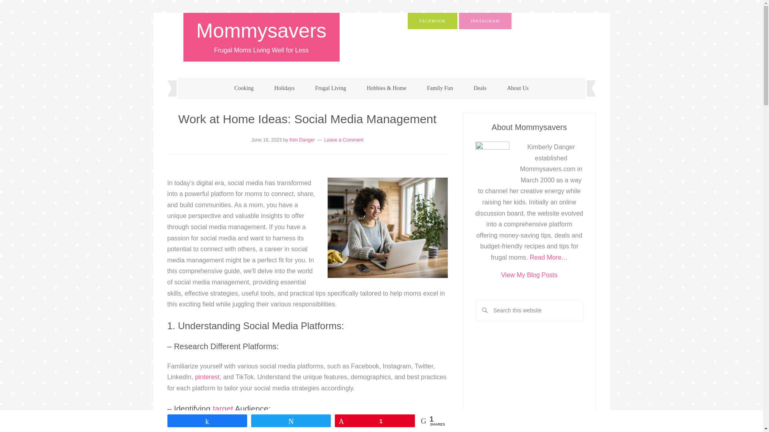 The width and height of the screenshot is (769, 432). What do you see at coordinates (440, 88) in the screenshot?
I see `Family Fun` at bounding box center [440, 88].